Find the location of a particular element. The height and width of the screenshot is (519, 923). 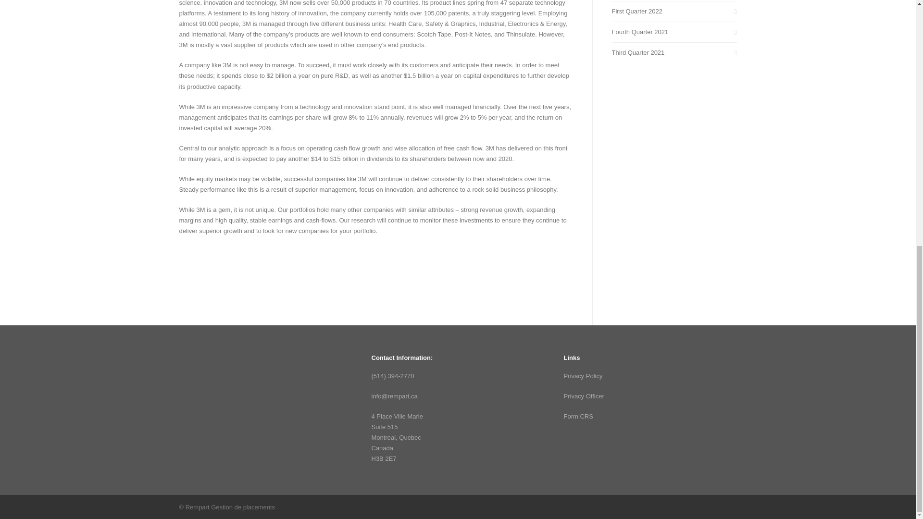

Privacy Officer is located at coordinates (583, 396).